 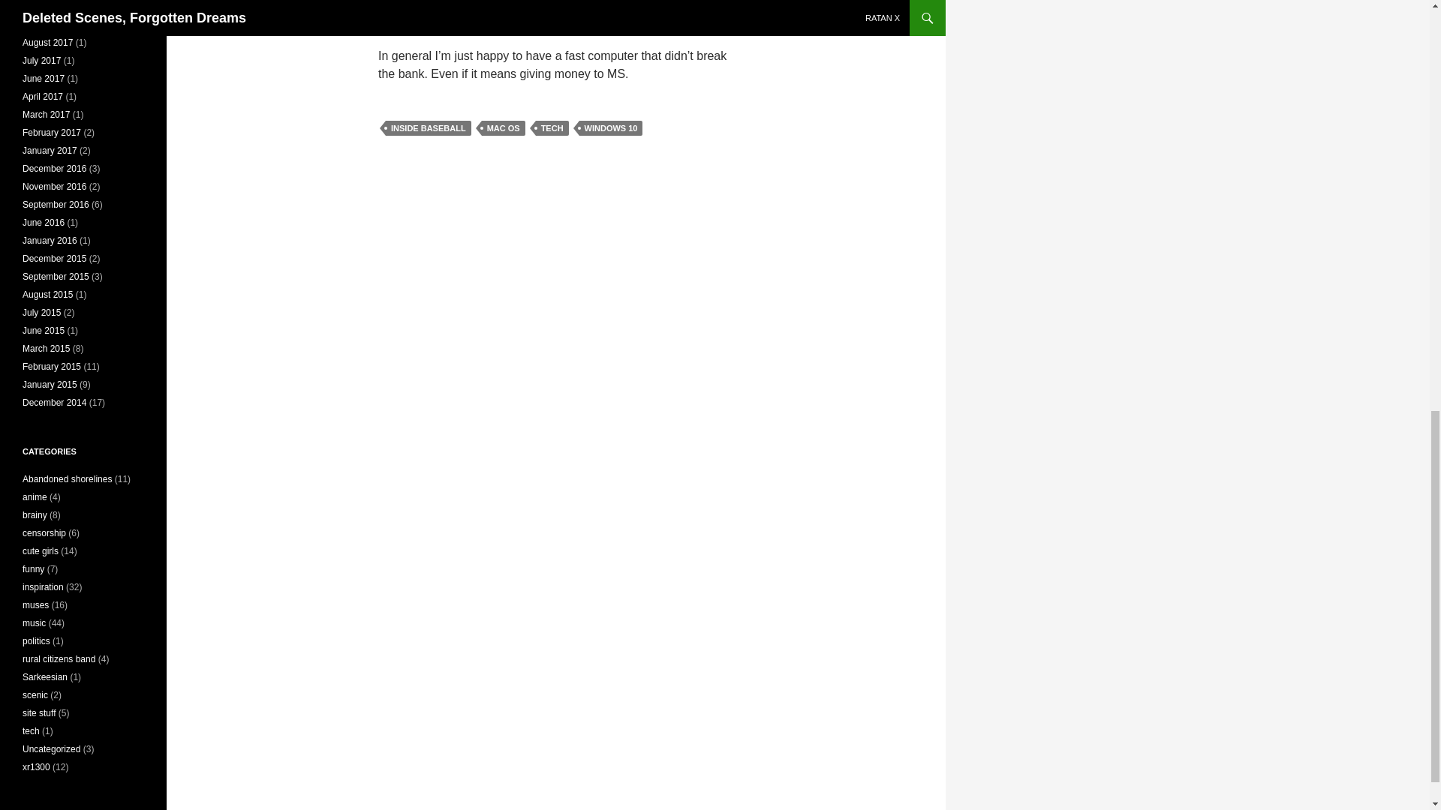 What do you see at coordinates (503, 127) in the screenshot?
I see `MAC OS` at bounding box center [503, 127].